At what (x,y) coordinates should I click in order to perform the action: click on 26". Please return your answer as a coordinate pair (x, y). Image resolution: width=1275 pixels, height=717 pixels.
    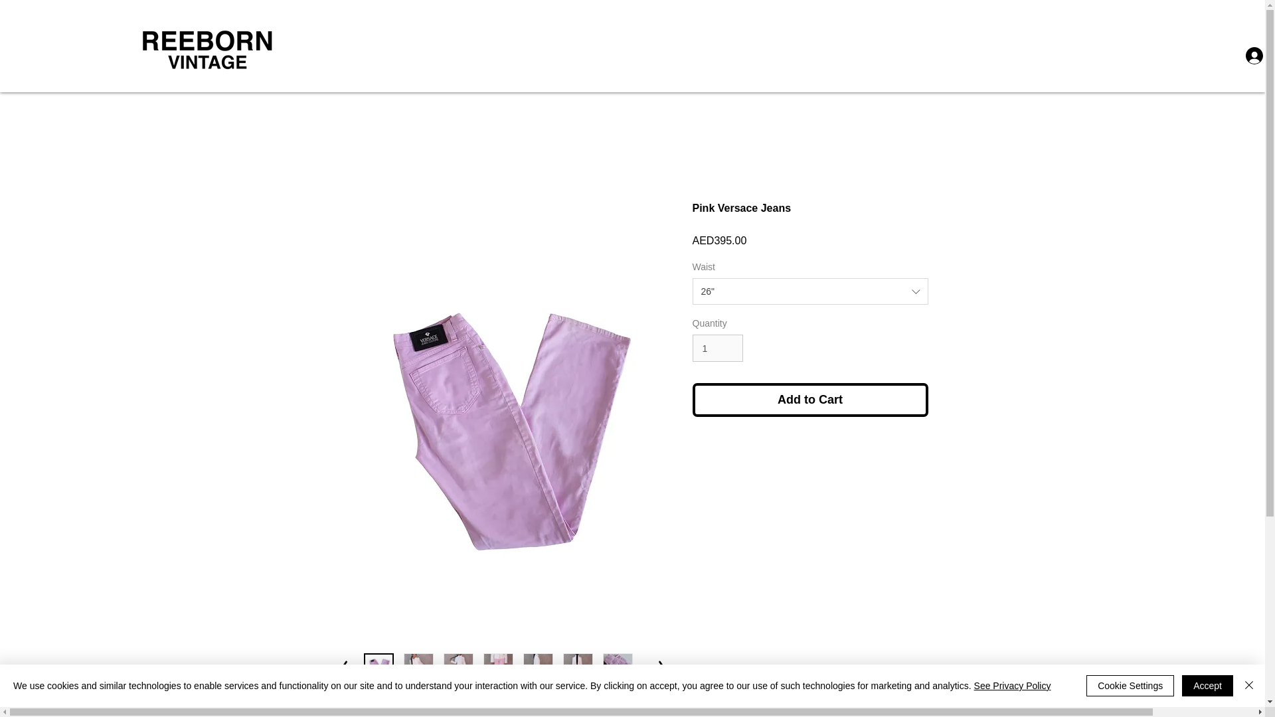
    Looking at the image, I should click on (810, 291).